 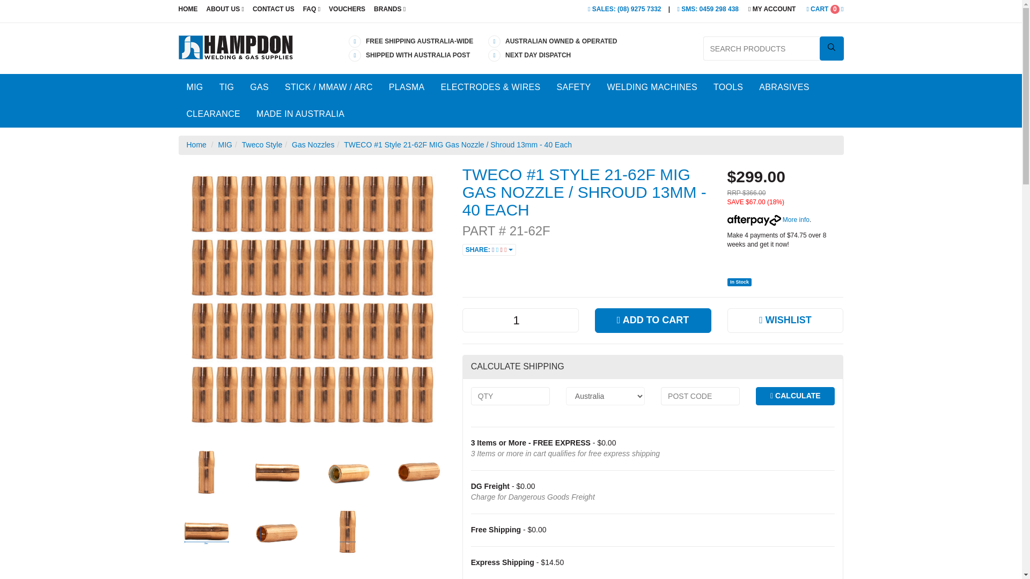 What do you see at coordinates (708, 9) in the screenshot?
I see `SMS: 0459 298 438` at bounding box center [708, 9].